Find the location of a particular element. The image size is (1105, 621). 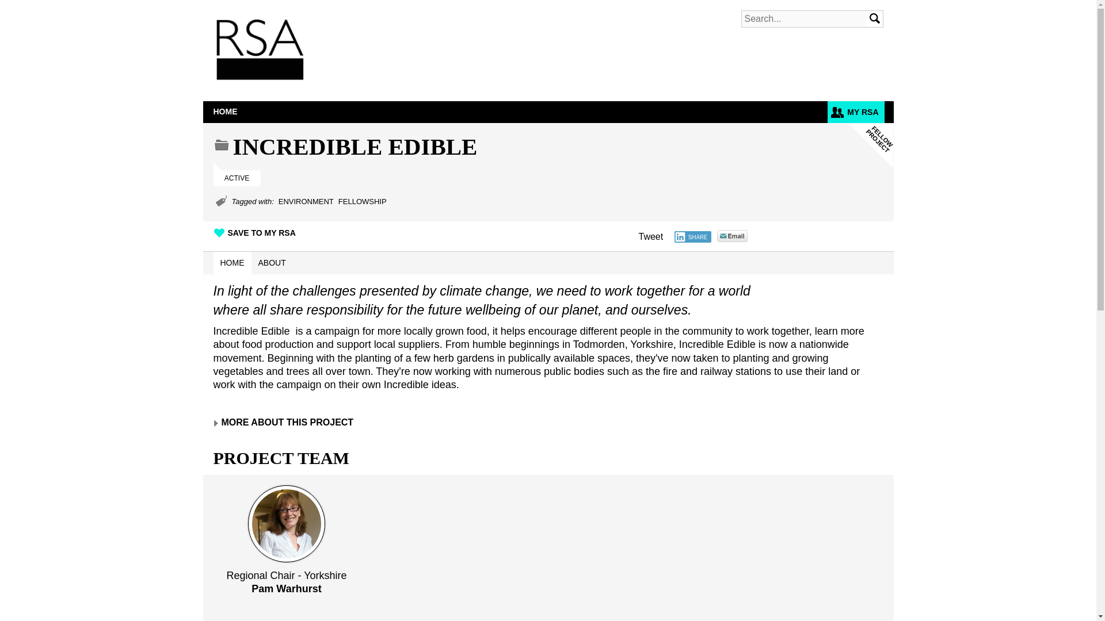

MY RSA is located at coordinates (856, 112).